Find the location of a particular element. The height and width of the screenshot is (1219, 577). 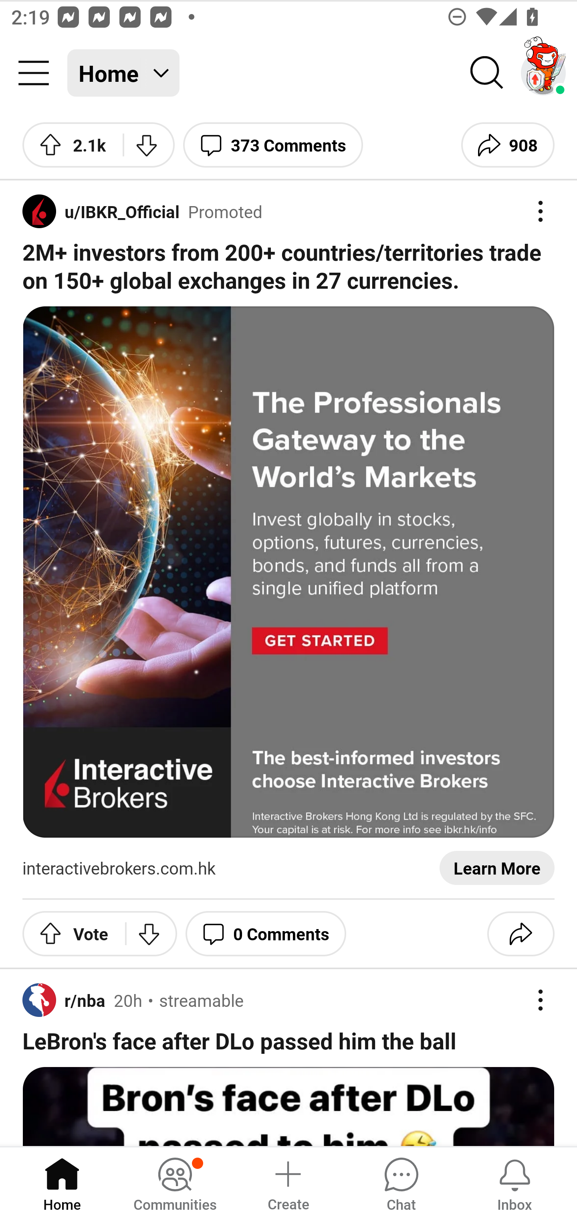

Search is located at coordinates (487, 73).